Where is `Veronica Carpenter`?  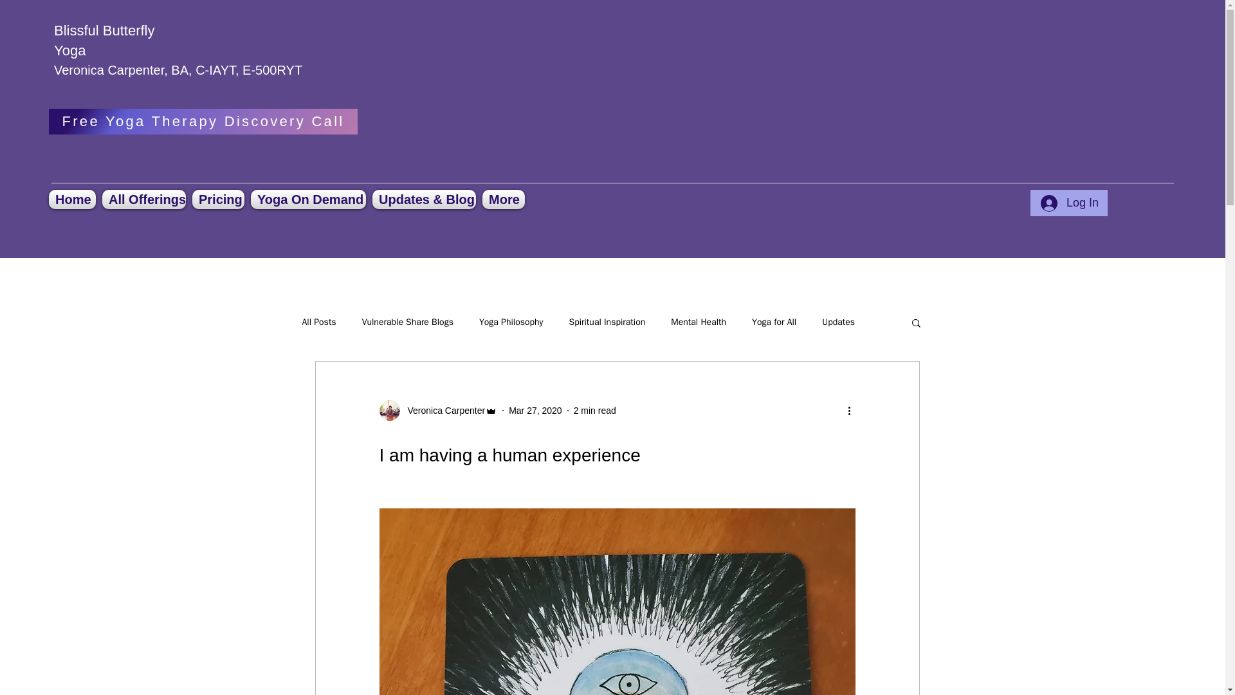 Veronica Carpenter is located at coordinates (443, 411).